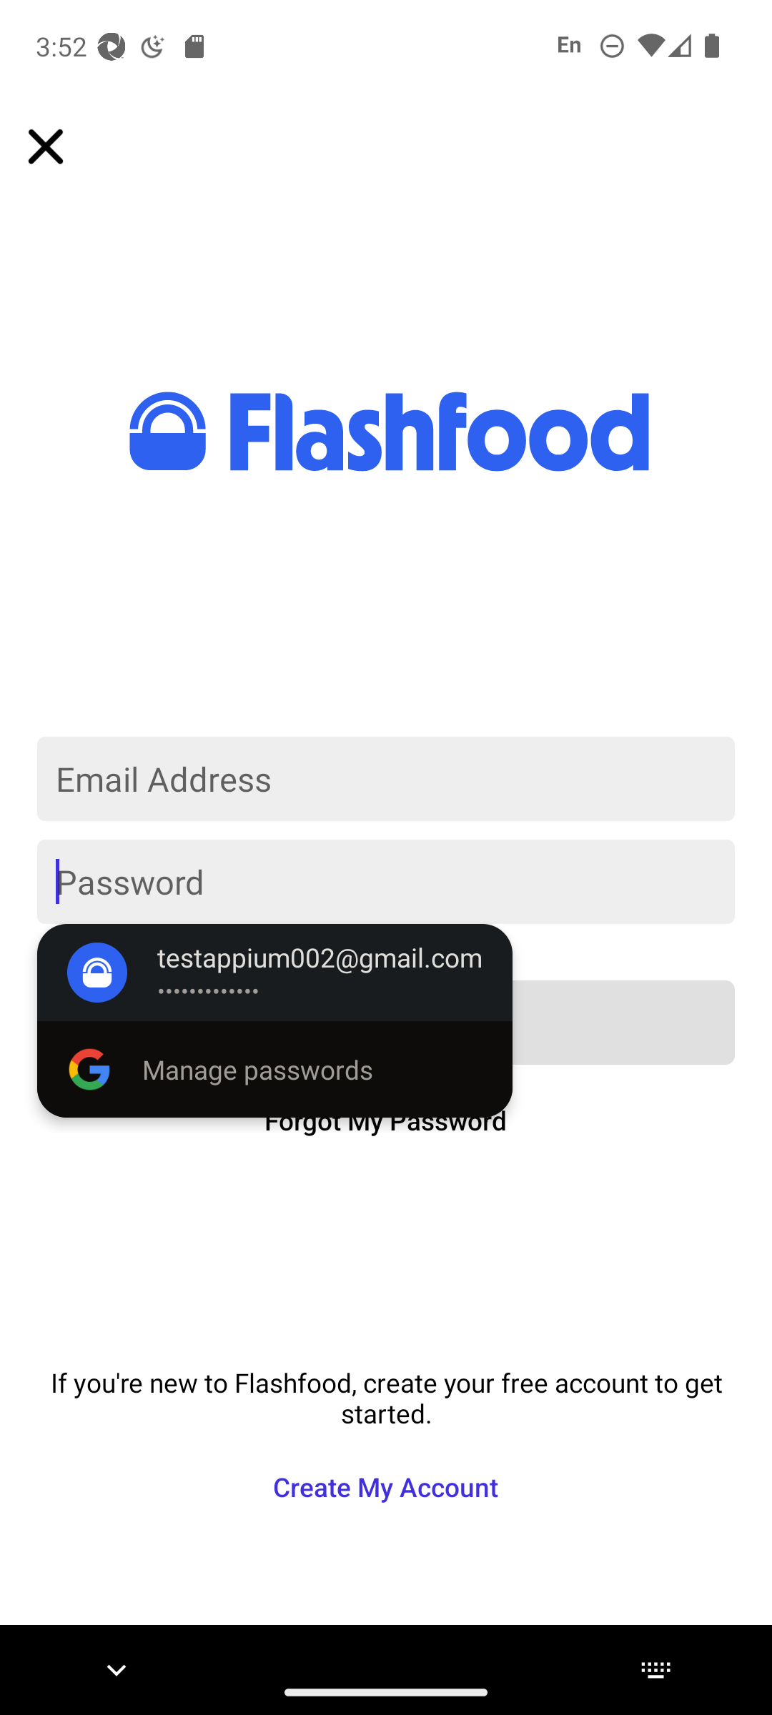 The height and width of the screenshot is (1715, 772). Describe the element at coordinates (274, 972) in the screenshot. I see `Flashfood testappium002@gmail.com •••••••••••••` at that location.